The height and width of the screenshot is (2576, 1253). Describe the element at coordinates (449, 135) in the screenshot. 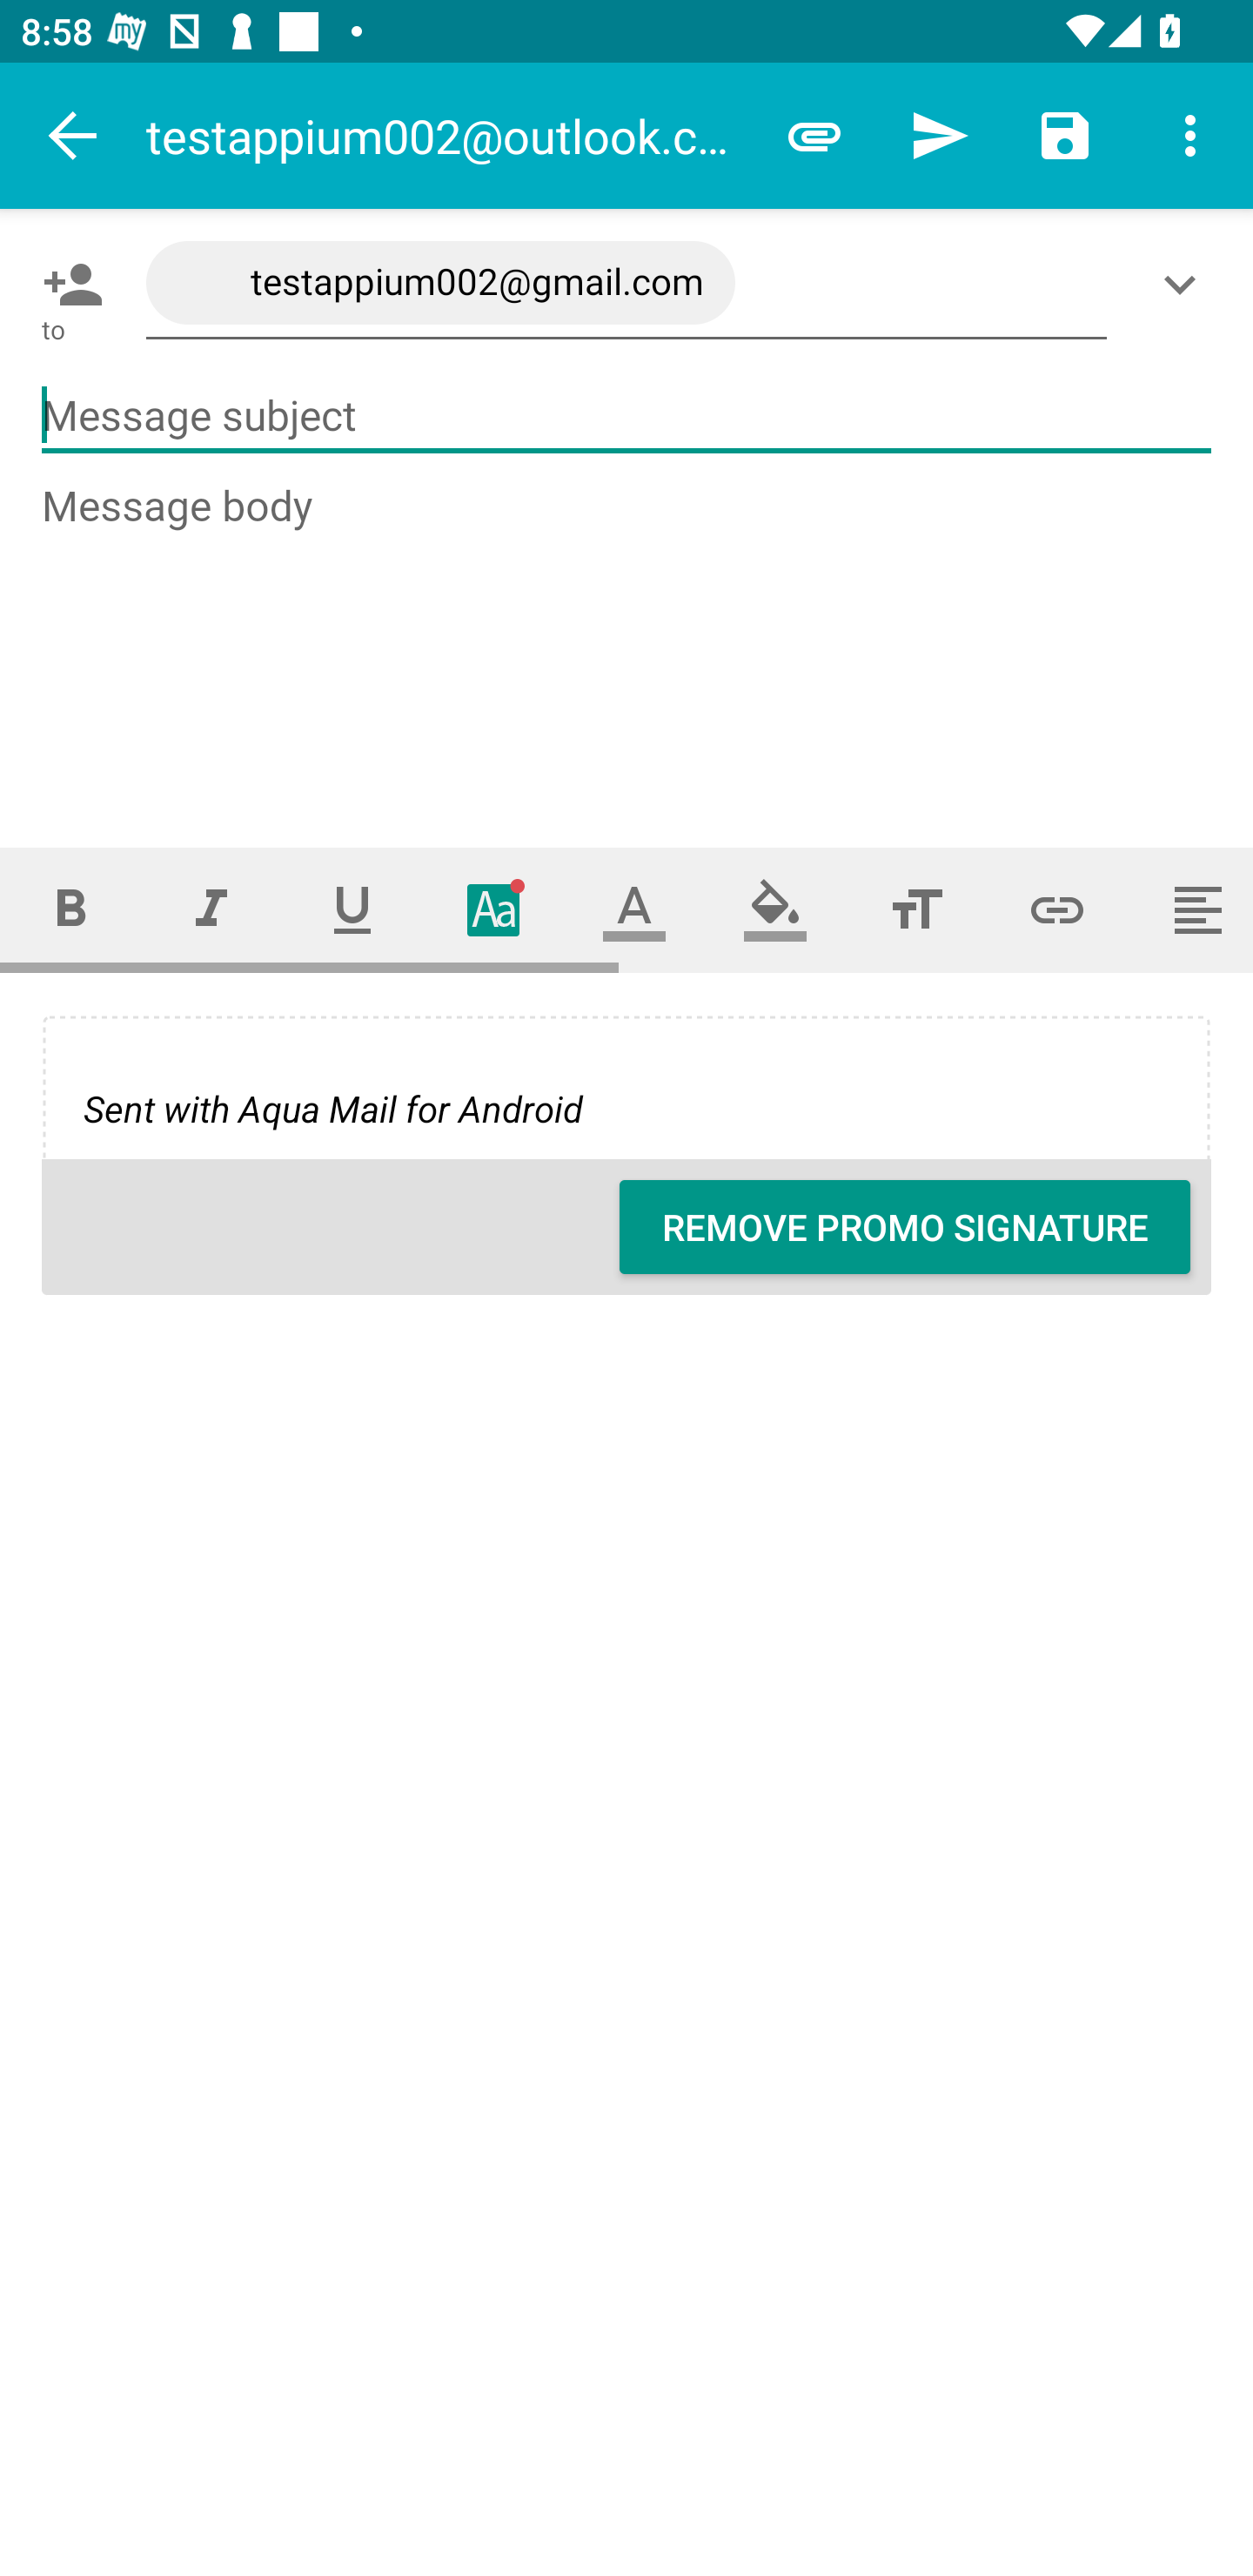

I see `testappium002@outlook.com` at that location.